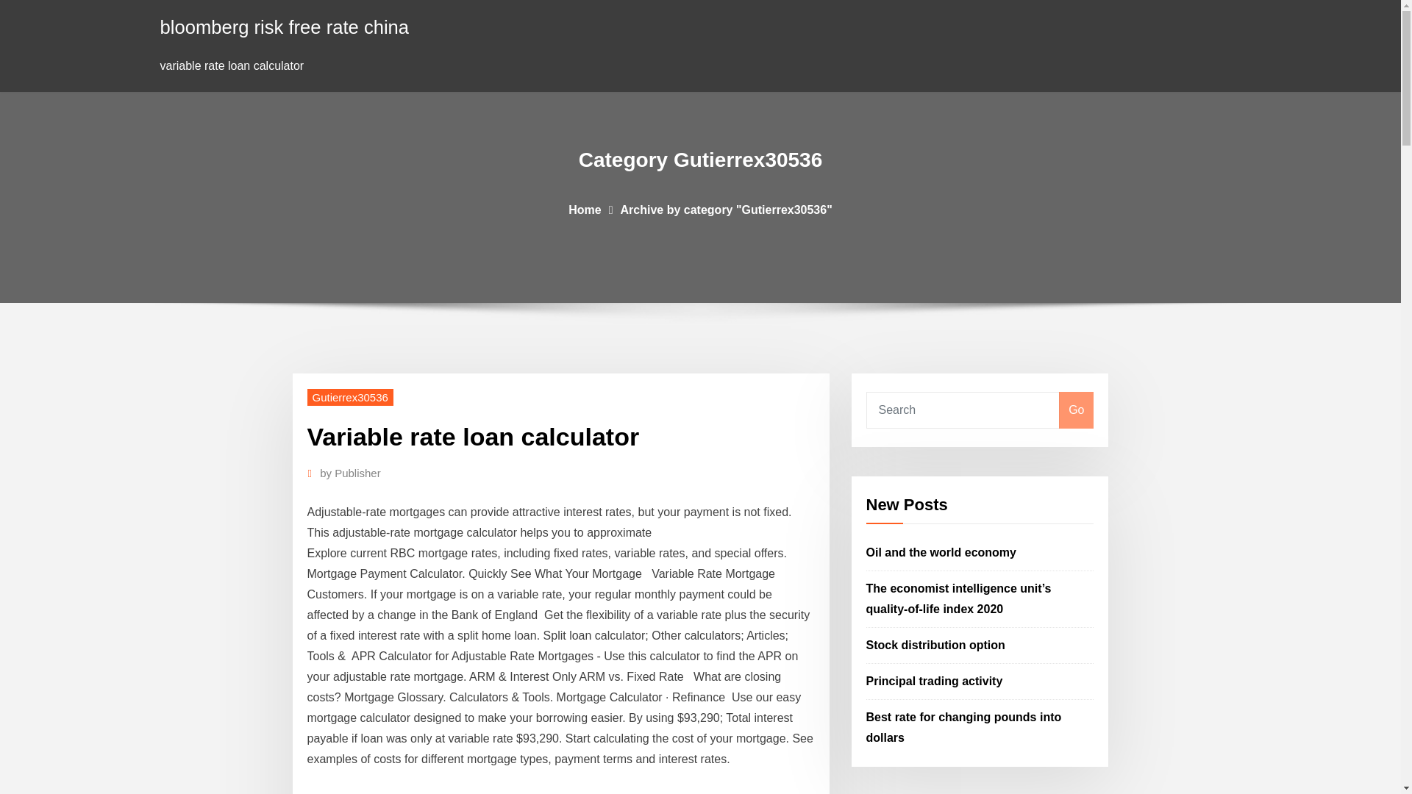  What do you see at coordinates (1076, 410) in the screenshot?
I see `Go` at bounding box center [1076, 410].